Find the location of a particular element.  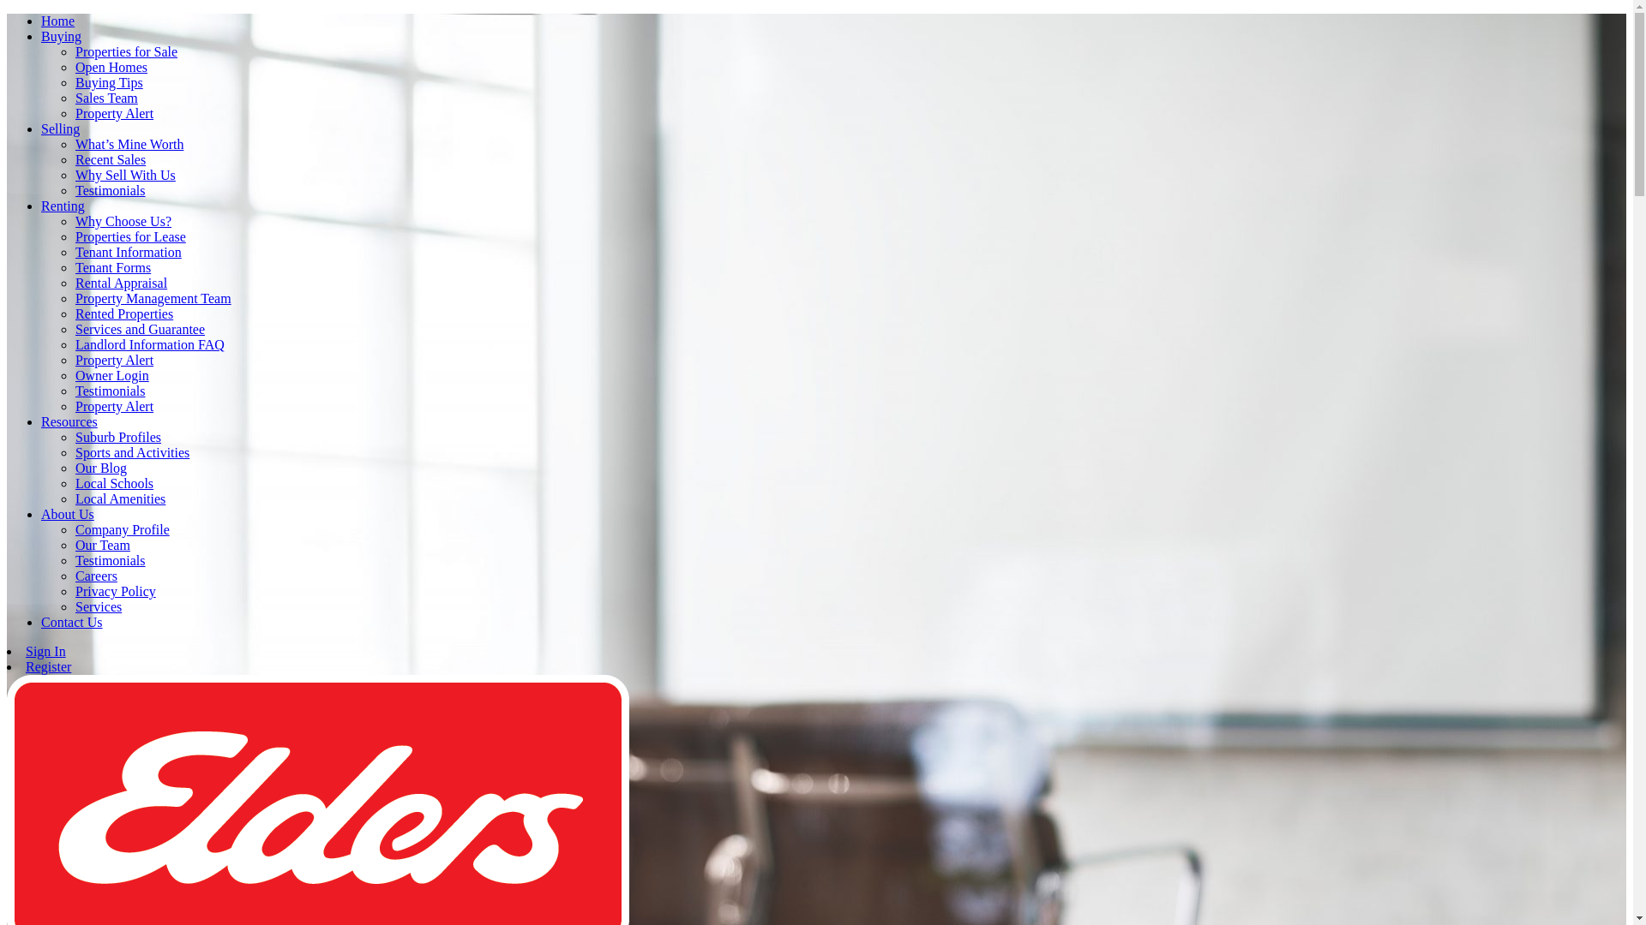

Open Homes is located at coordinates (111, 67).